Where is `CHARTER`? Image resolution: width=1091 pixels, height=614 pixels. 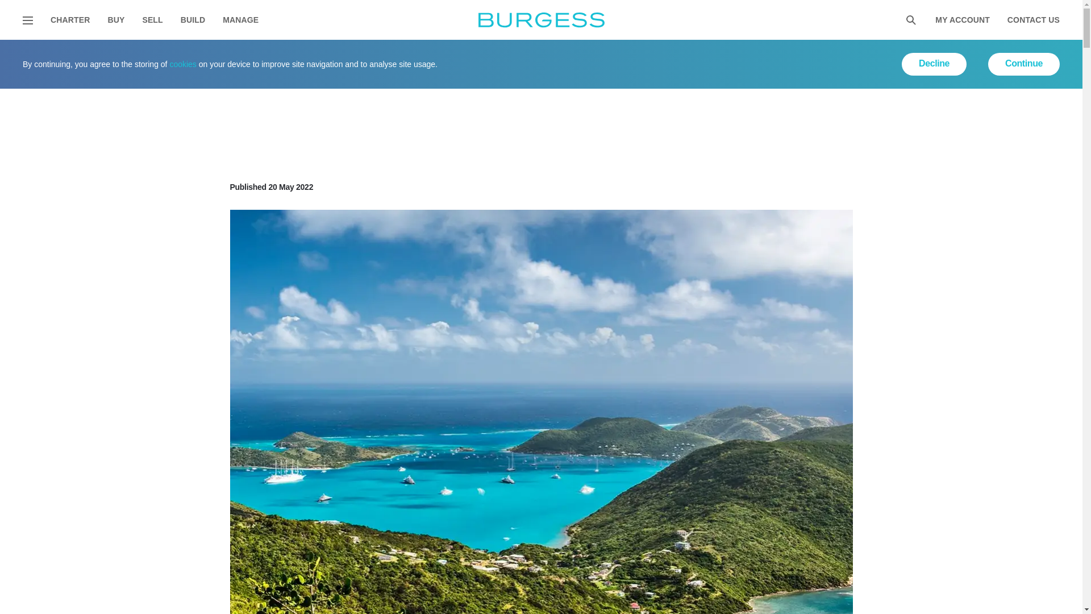
CHARTER is located at coordinates (69, 20).